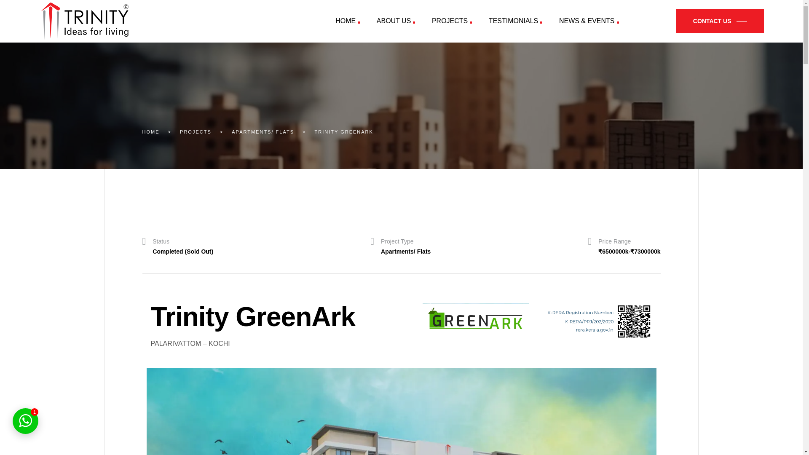  What do you see at coordinates (516, 21) in the screenshot?
I see `TESTIMONIALS` at bounding box center [516, 21].